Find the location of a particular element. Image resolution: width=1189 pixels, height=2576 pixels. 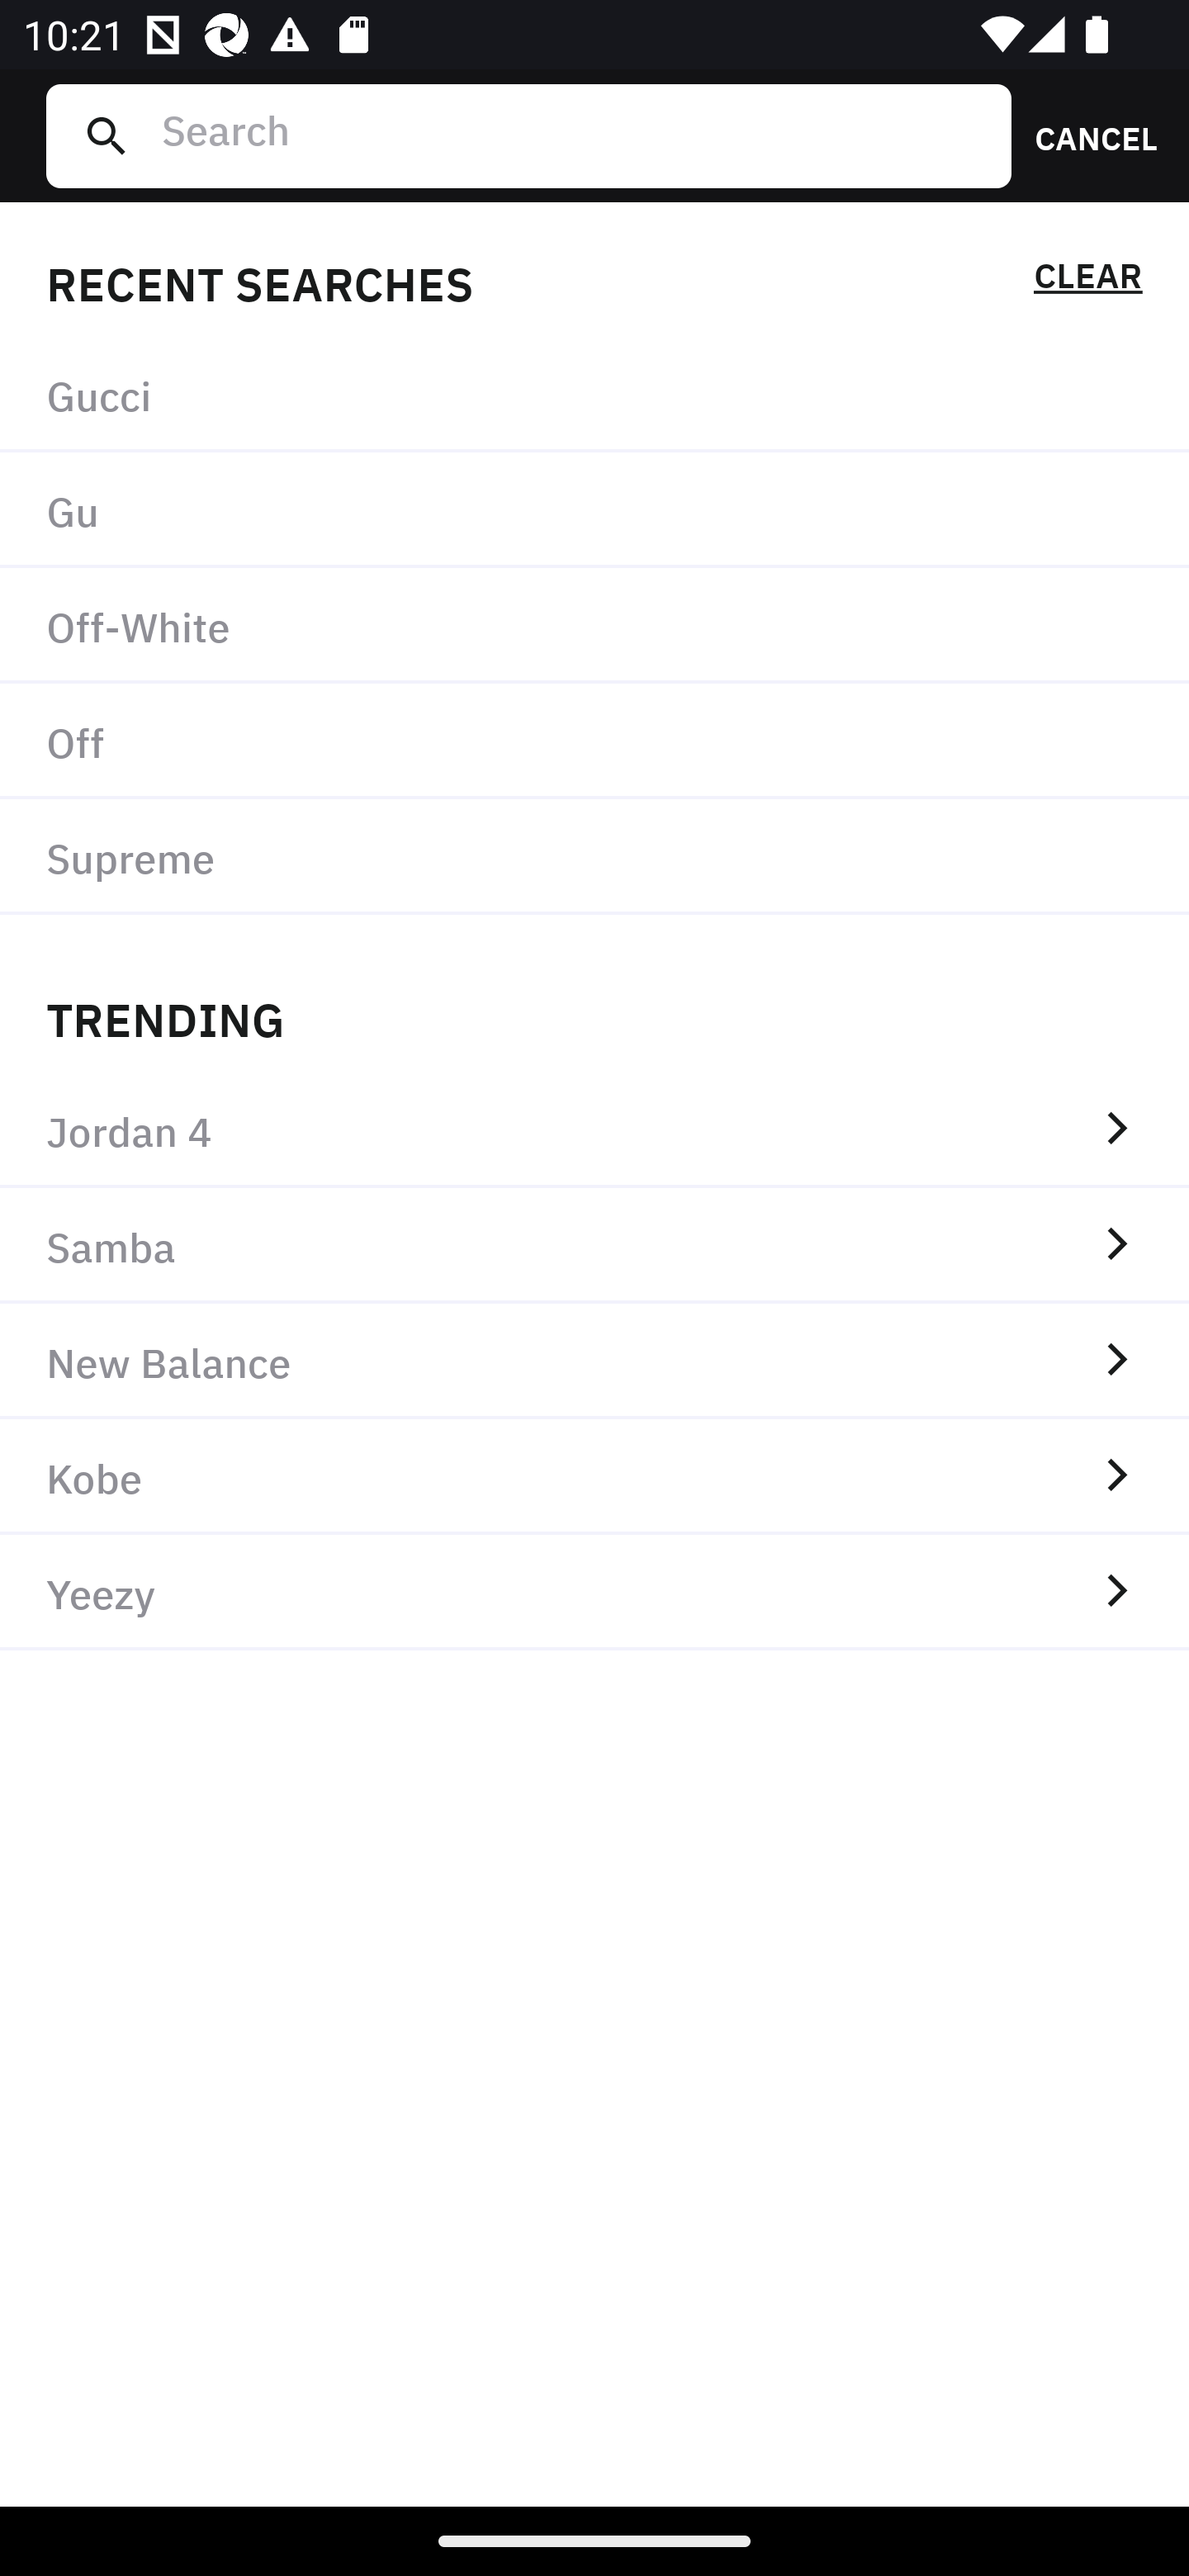

Search is located at coordinates (574, 135).